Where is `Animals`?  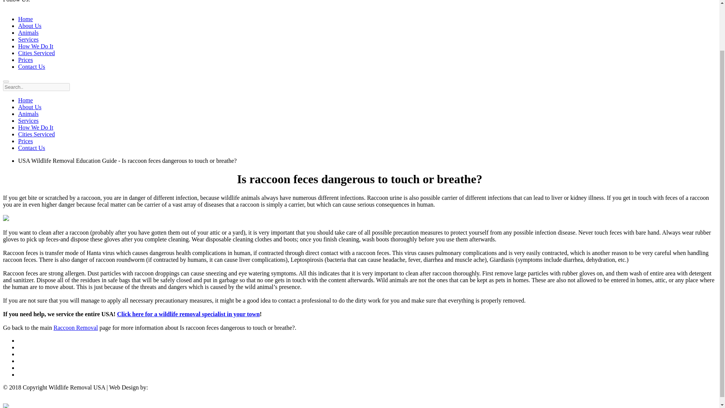
Animals is located at coordinates (28, 113).